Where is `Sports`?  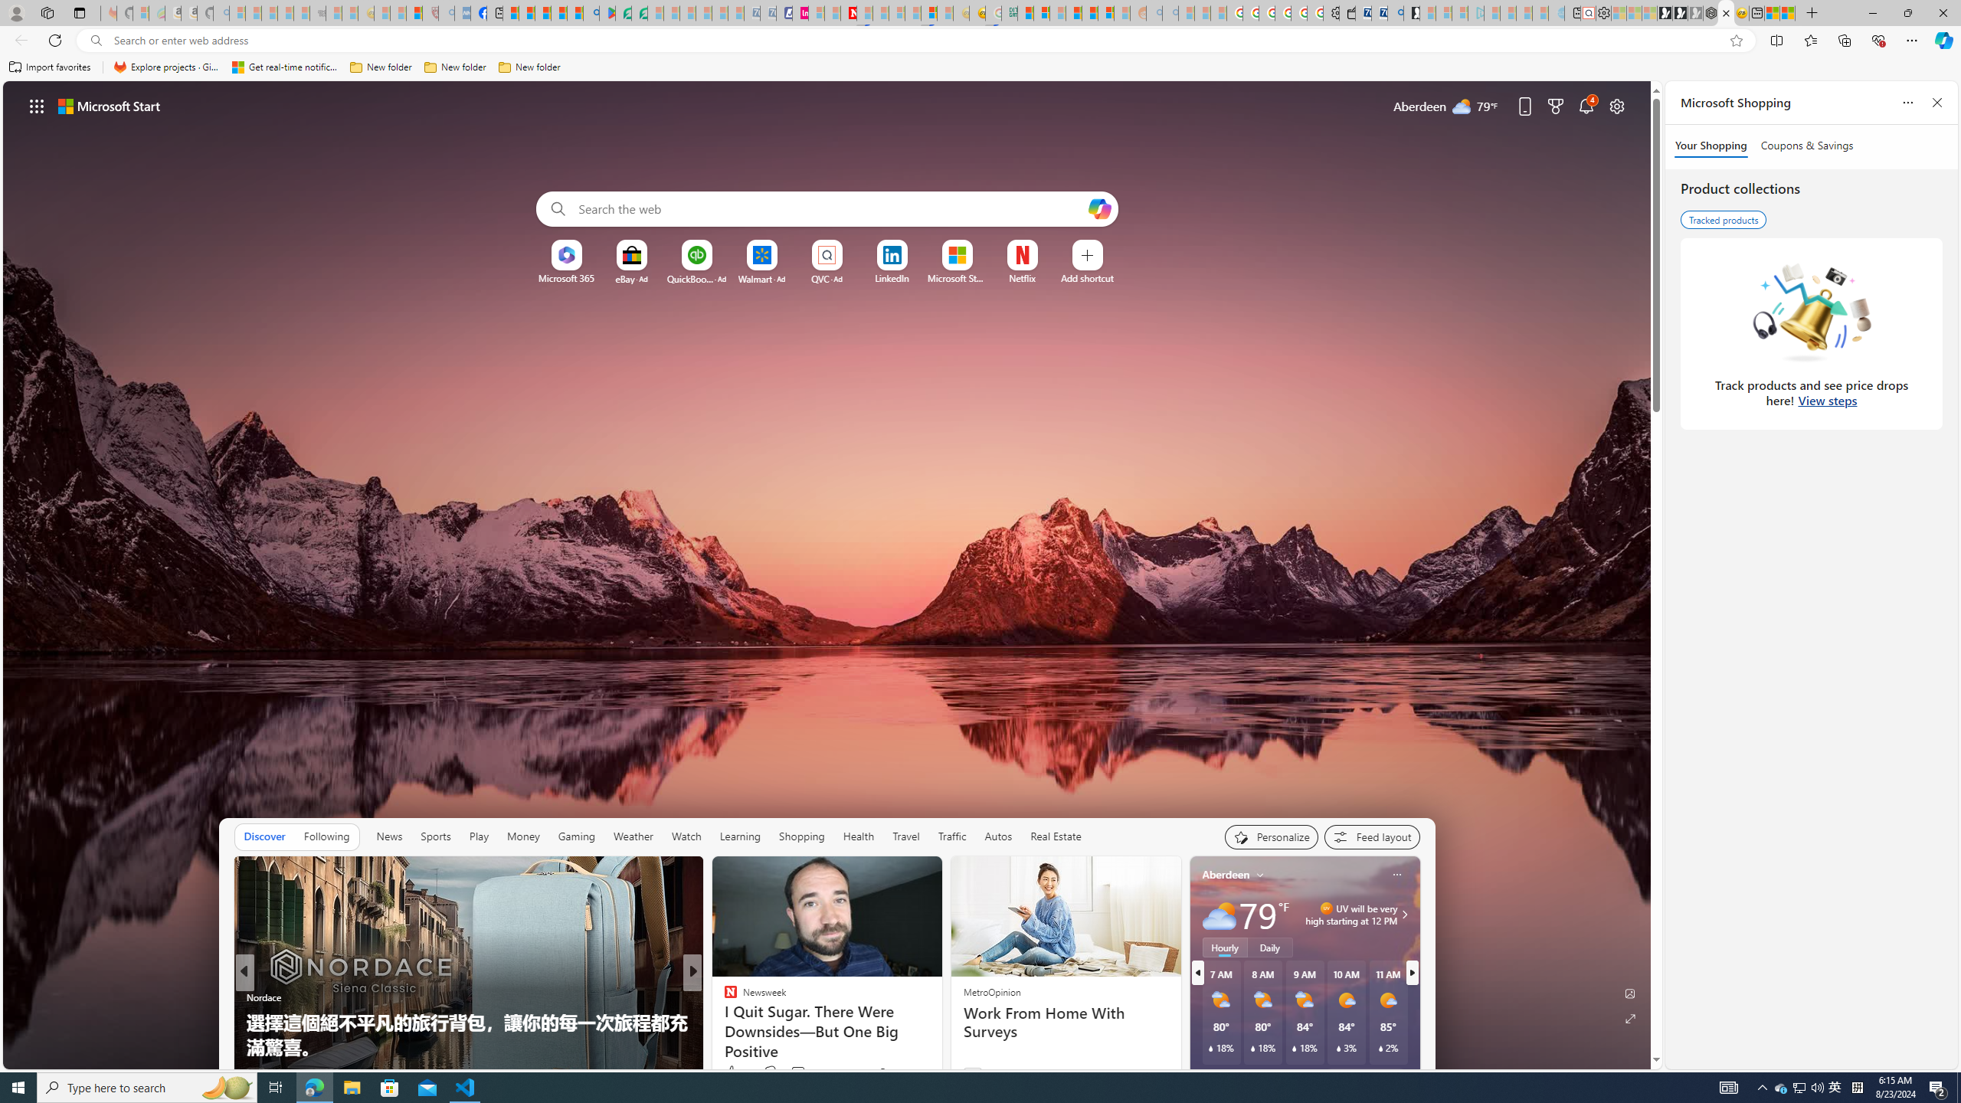
Sports is located at coordinates (436, 836).